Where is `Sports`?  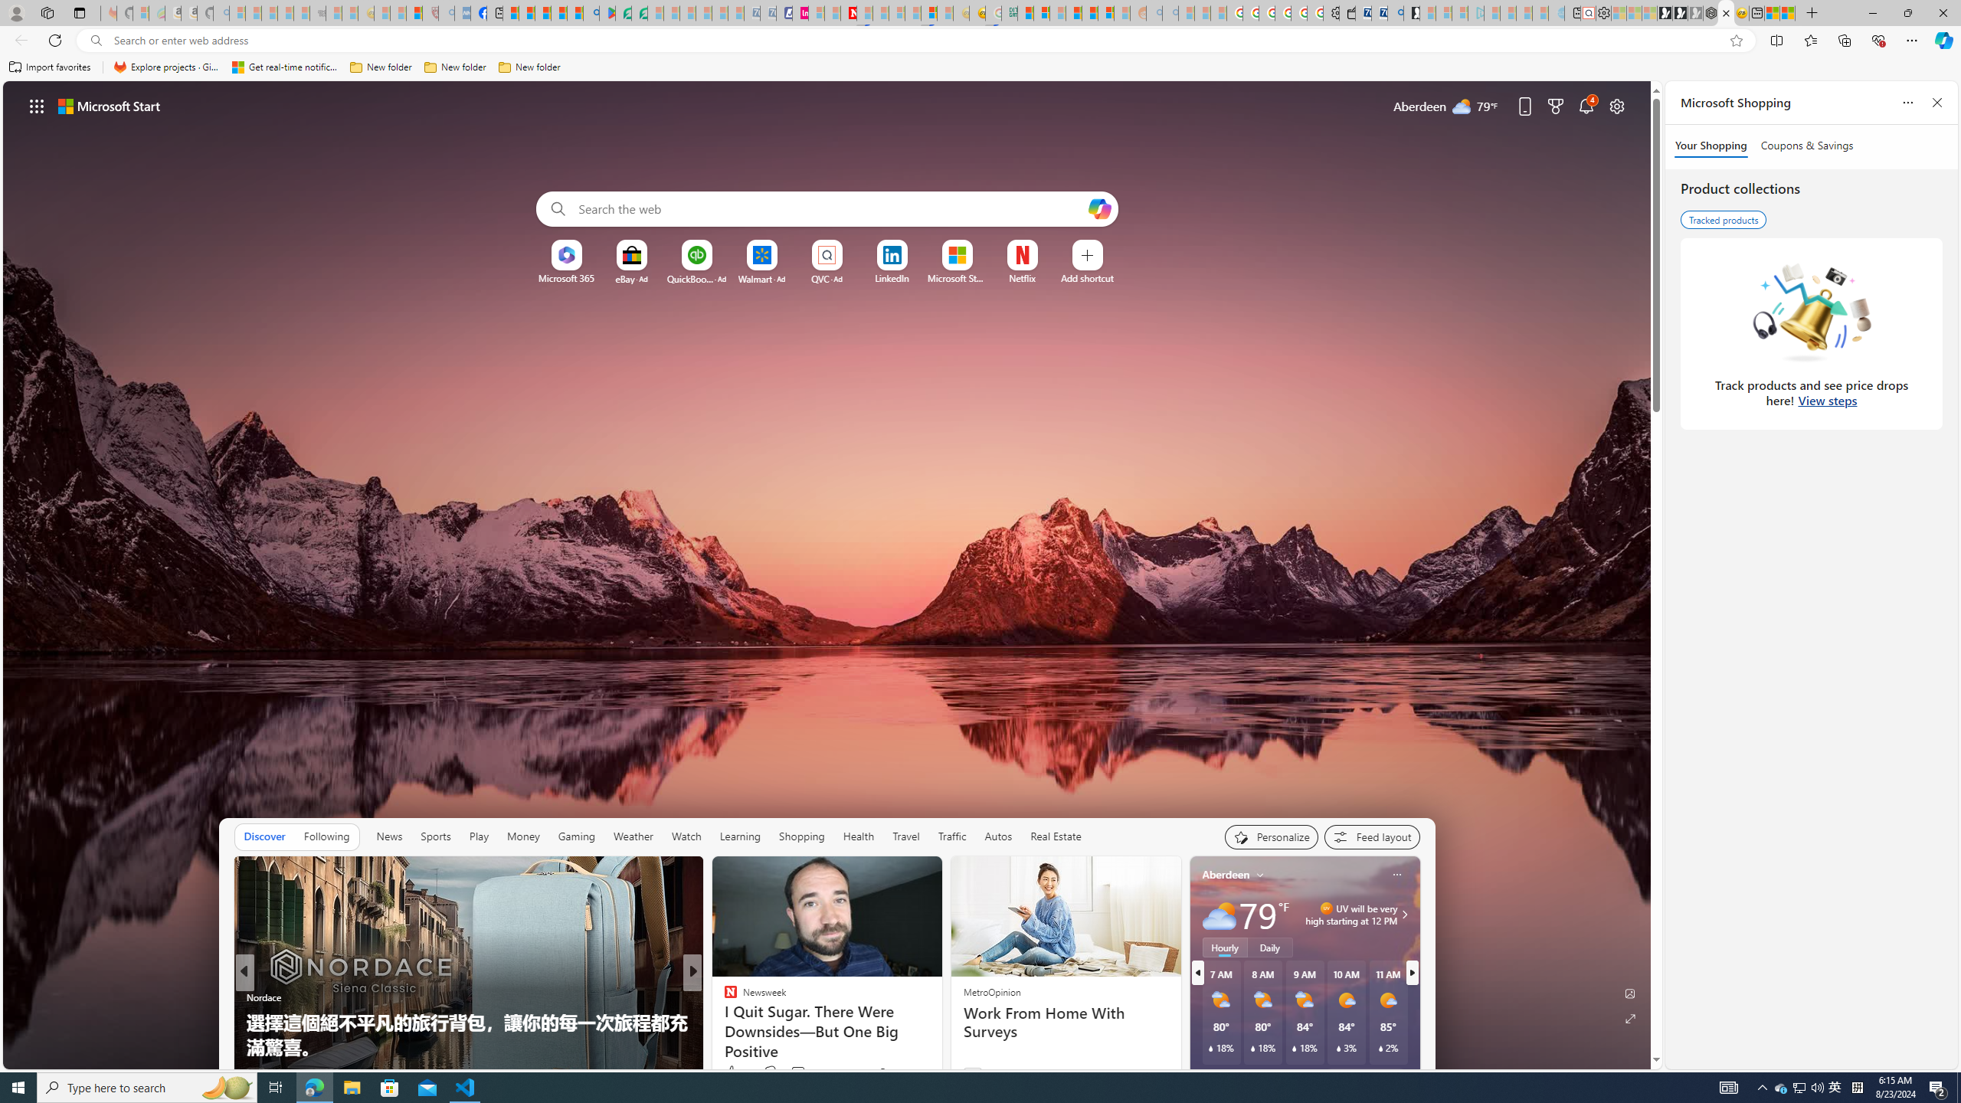
Sports is located at coordinates (436, 836).